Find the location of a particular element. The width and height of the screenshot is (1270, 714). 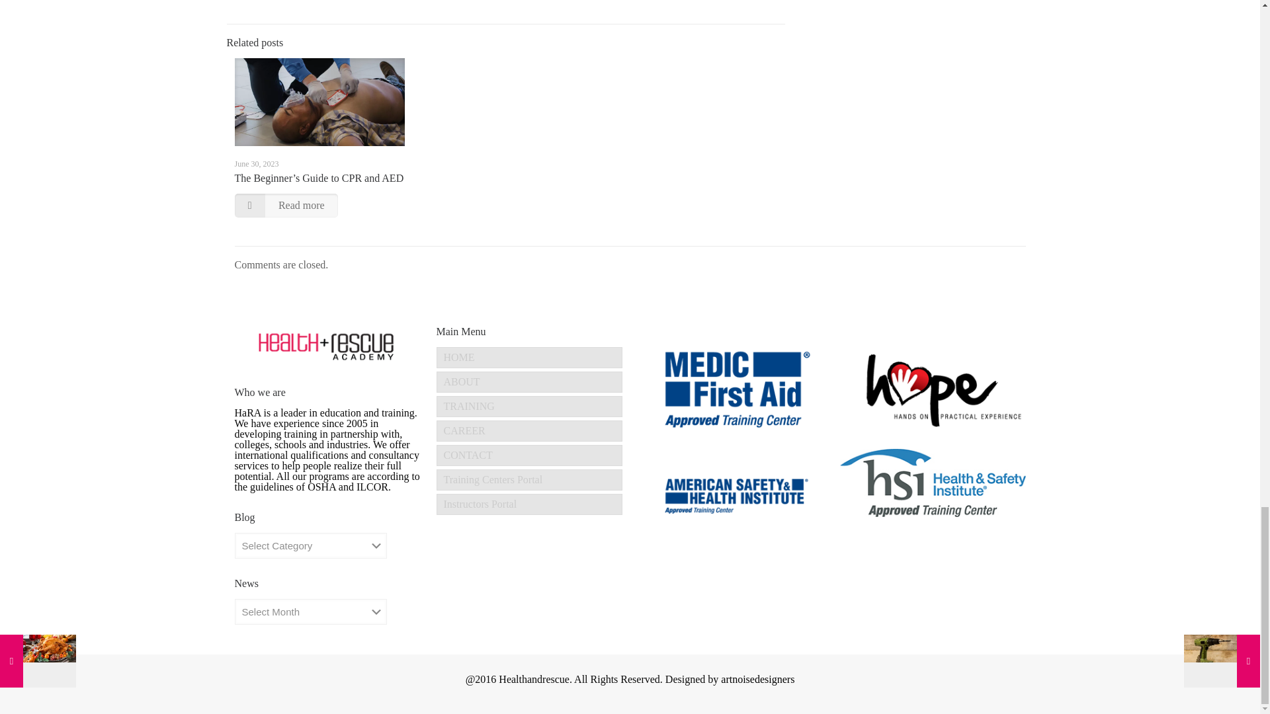

Read more is located at coordinates (286, 205).